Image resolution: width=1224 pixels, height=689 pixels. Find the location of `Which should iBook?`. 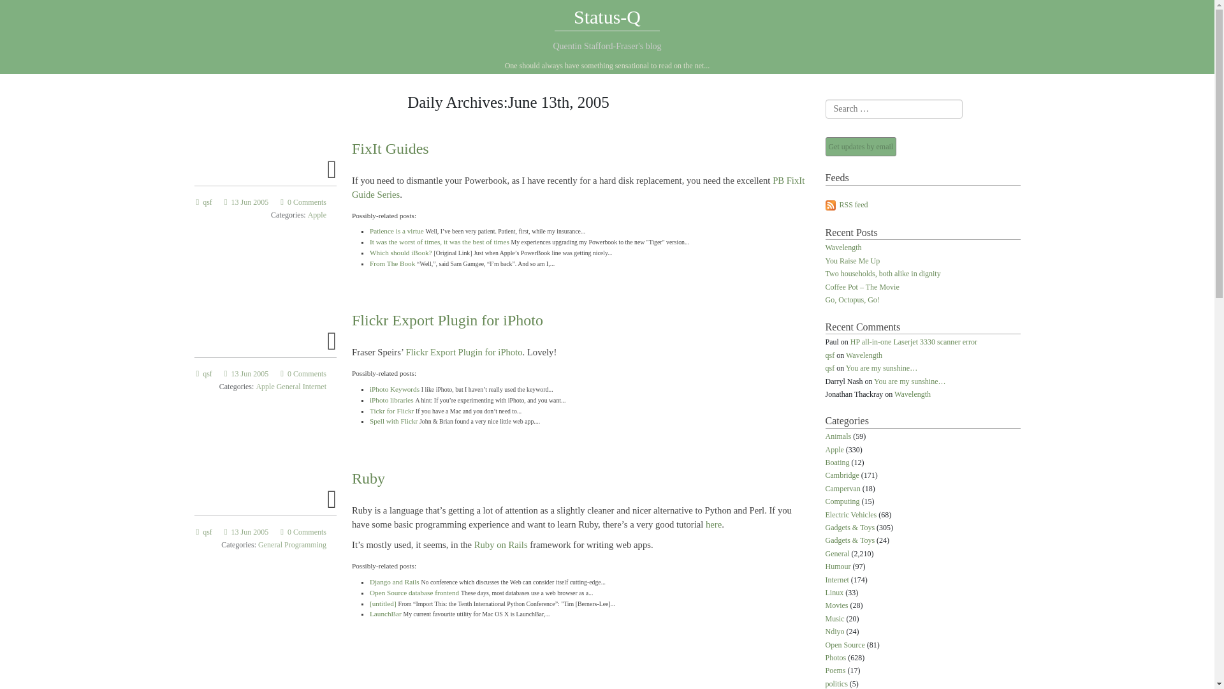

Which should iBook? is located at coordinates (400, 252).